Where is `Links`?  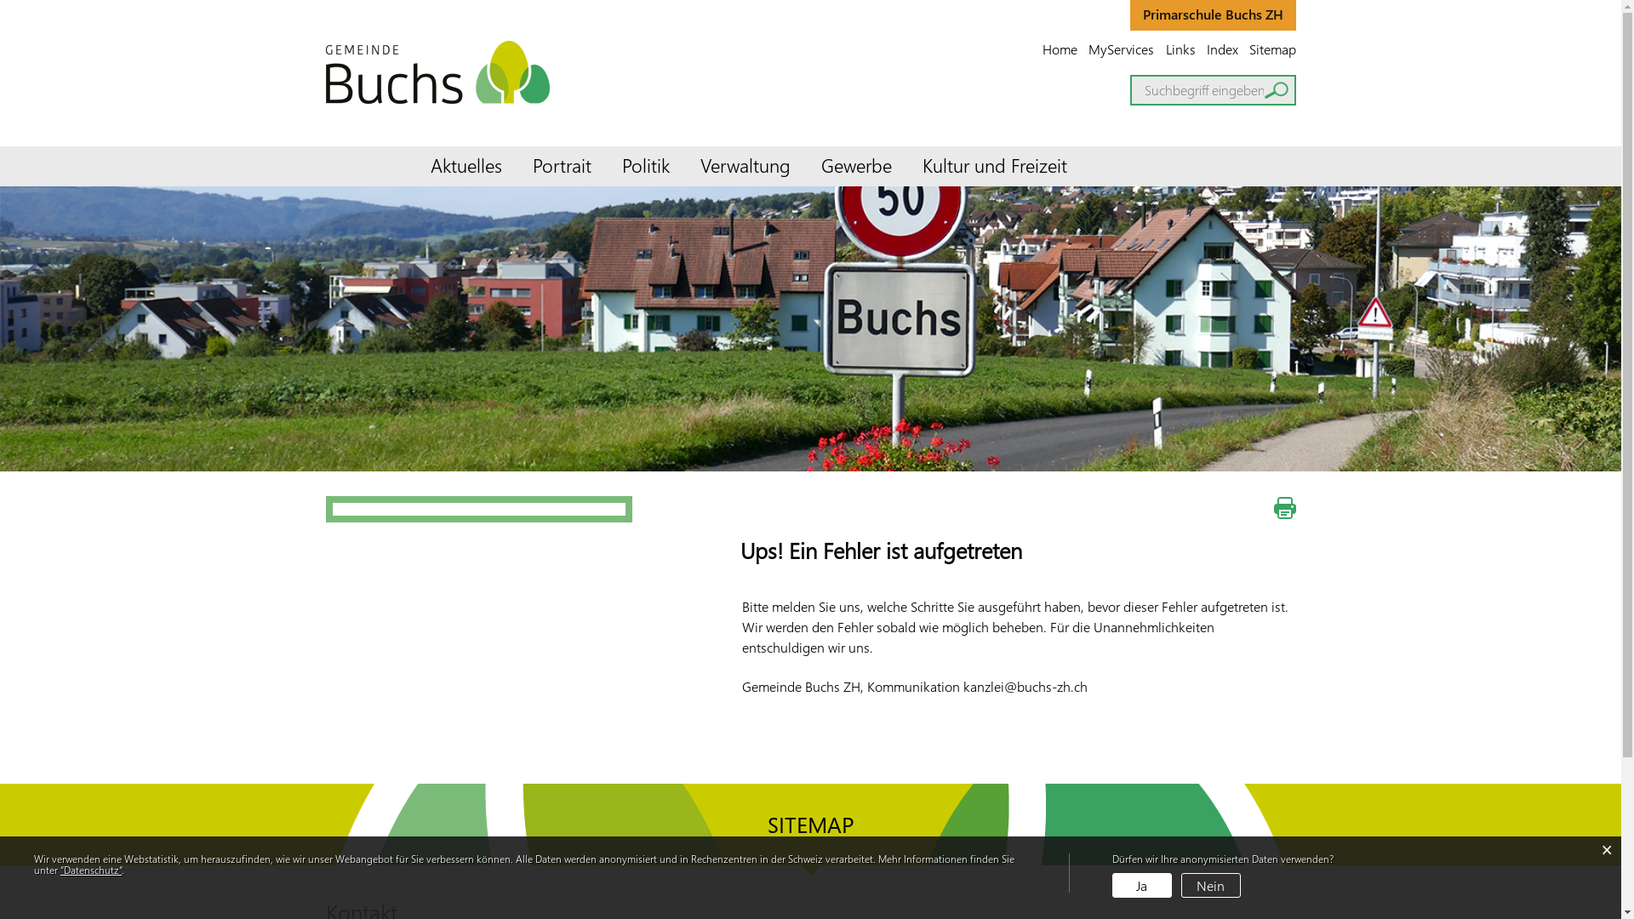
Links is located at coordinates (1181, 49).